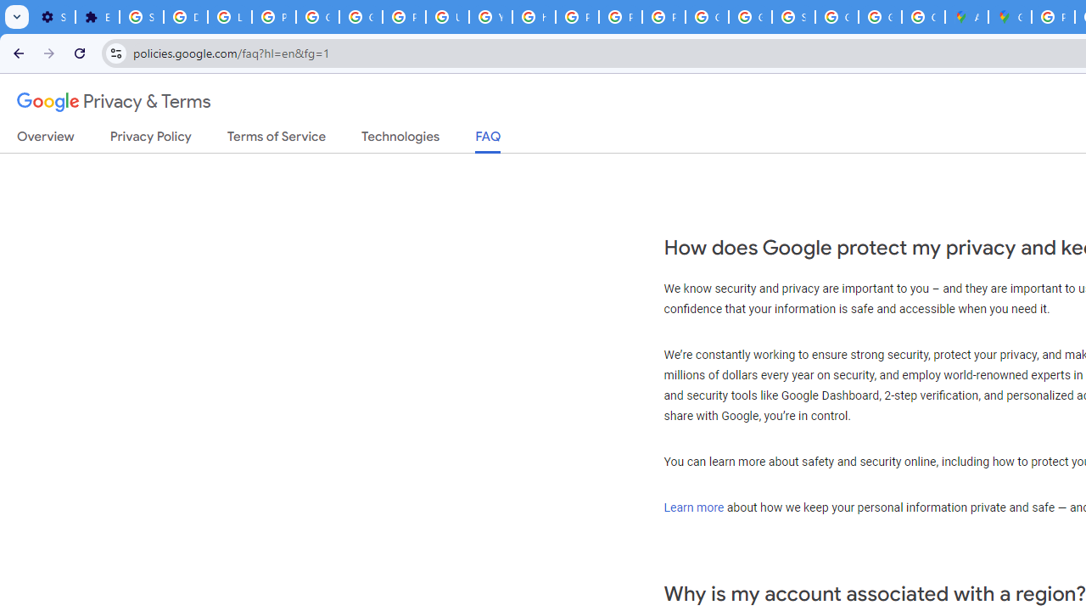 This screenshot has height=611, width=1086. I want to click on Delete photos & videos - Computer - Google Photos Help, so click(185, 17).